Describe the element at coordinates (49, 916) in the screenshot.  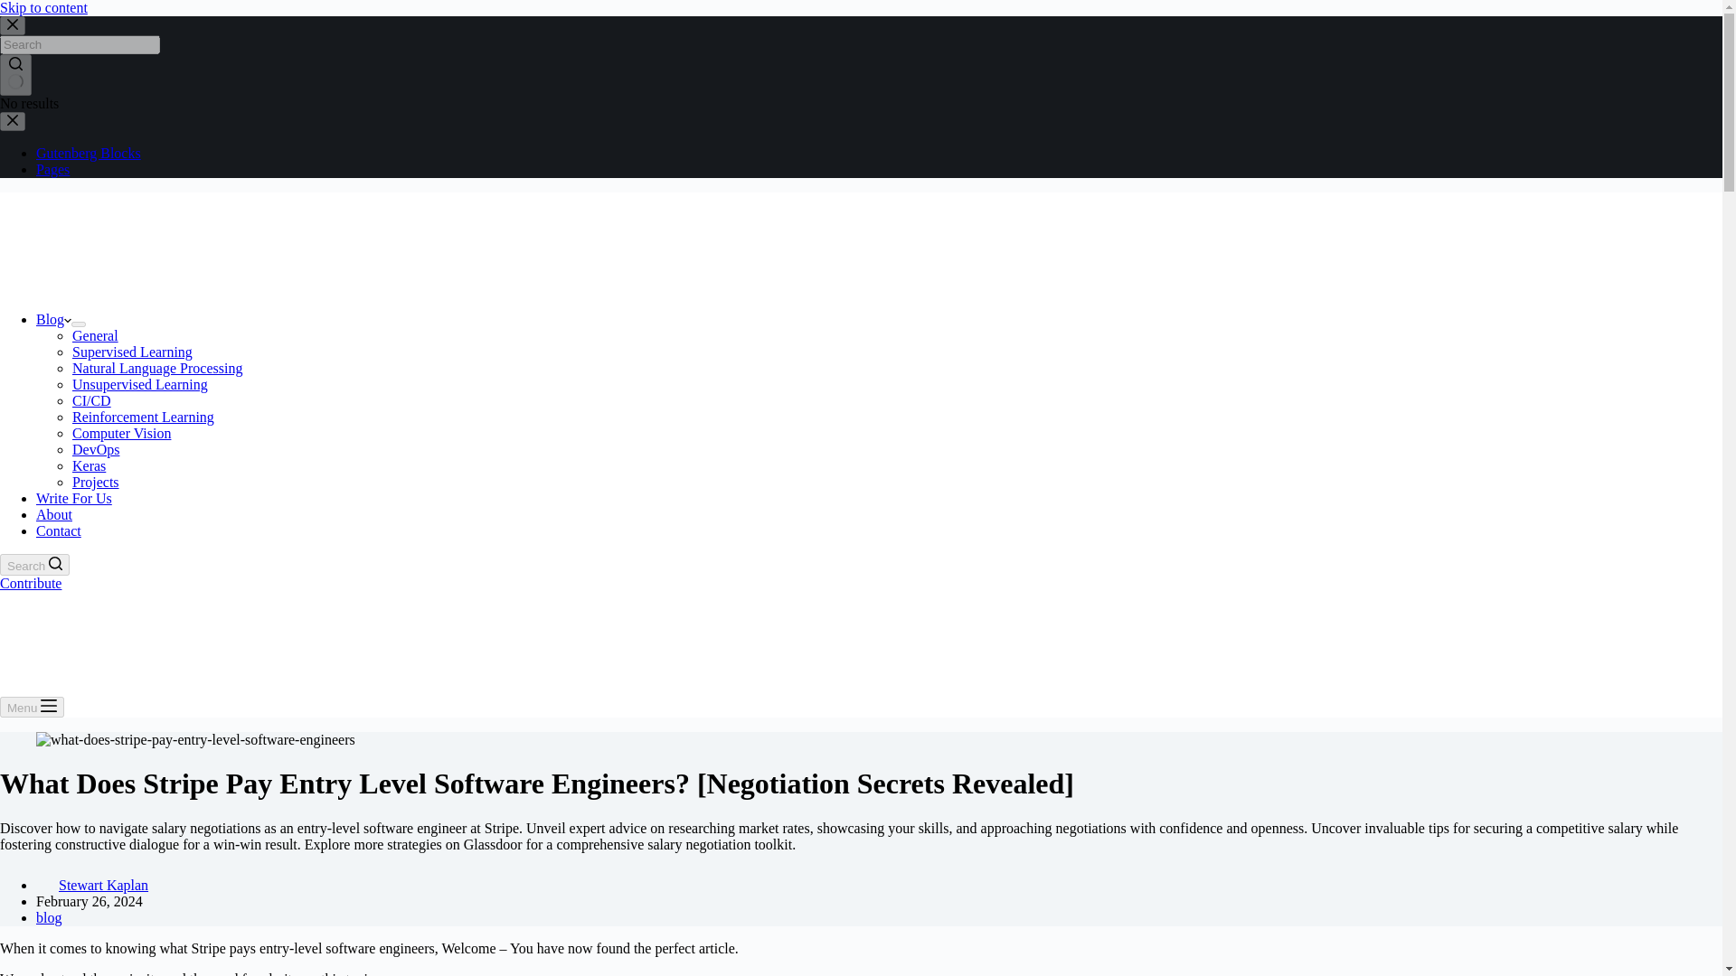
I see `blog` at that location.